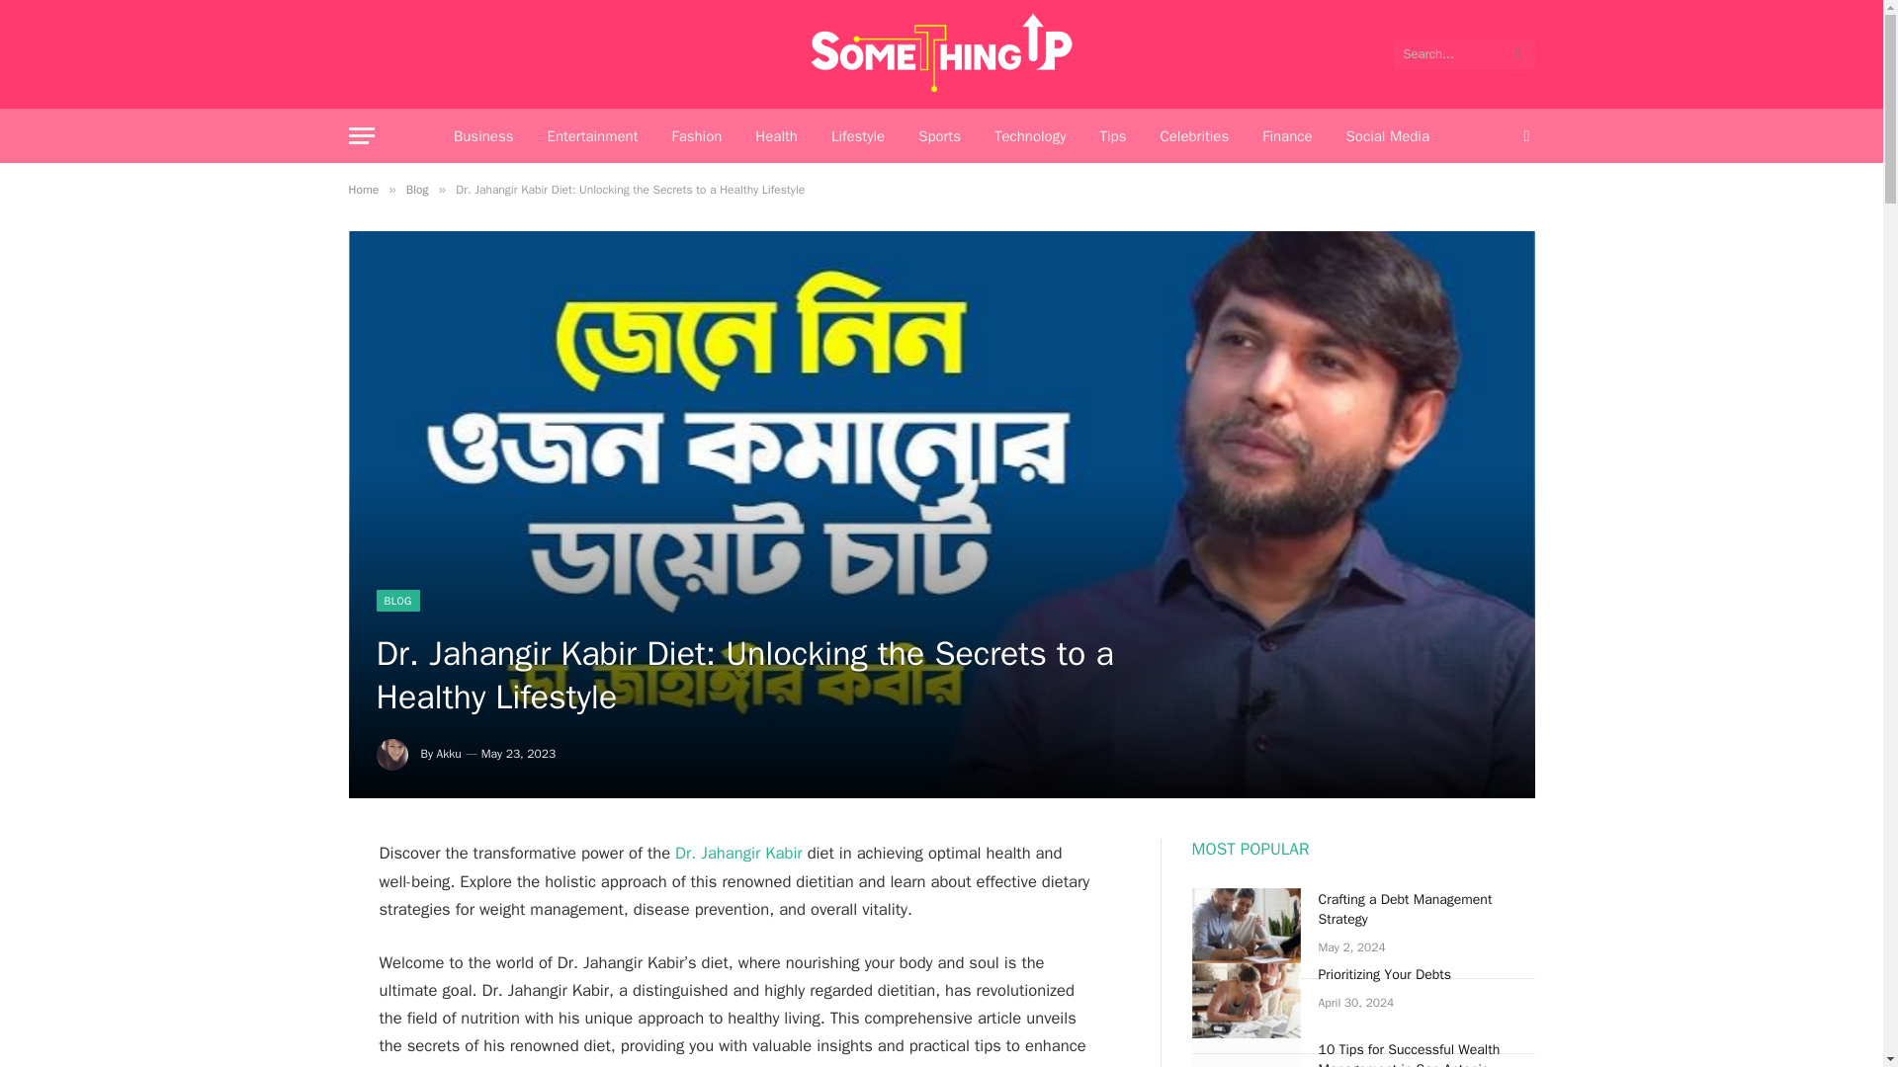 This screenshot has height=1067, width=1898. Describe the element at coordinates (1111, 136) in the screenshot. I see `Tips` at that location.